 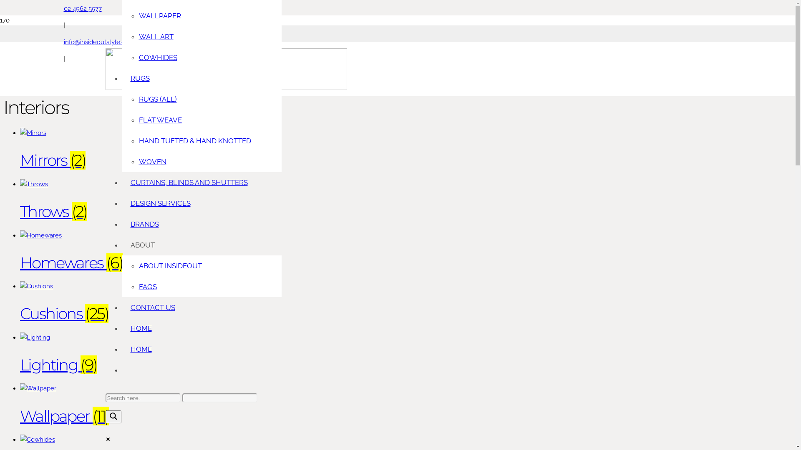 I want to click on 02 4962 5577, so click(x=83, y=9).